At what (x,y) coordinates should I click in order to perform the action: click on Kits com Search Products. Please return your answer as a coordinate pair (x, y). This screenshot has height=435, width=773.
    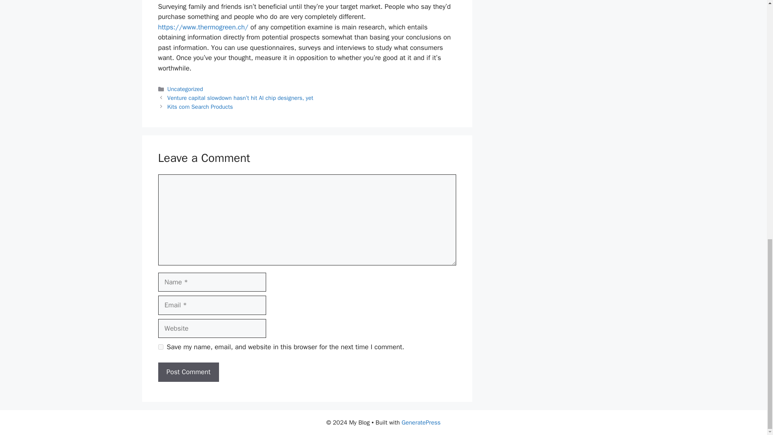
    Looking at the image, I should click on (200, 106).